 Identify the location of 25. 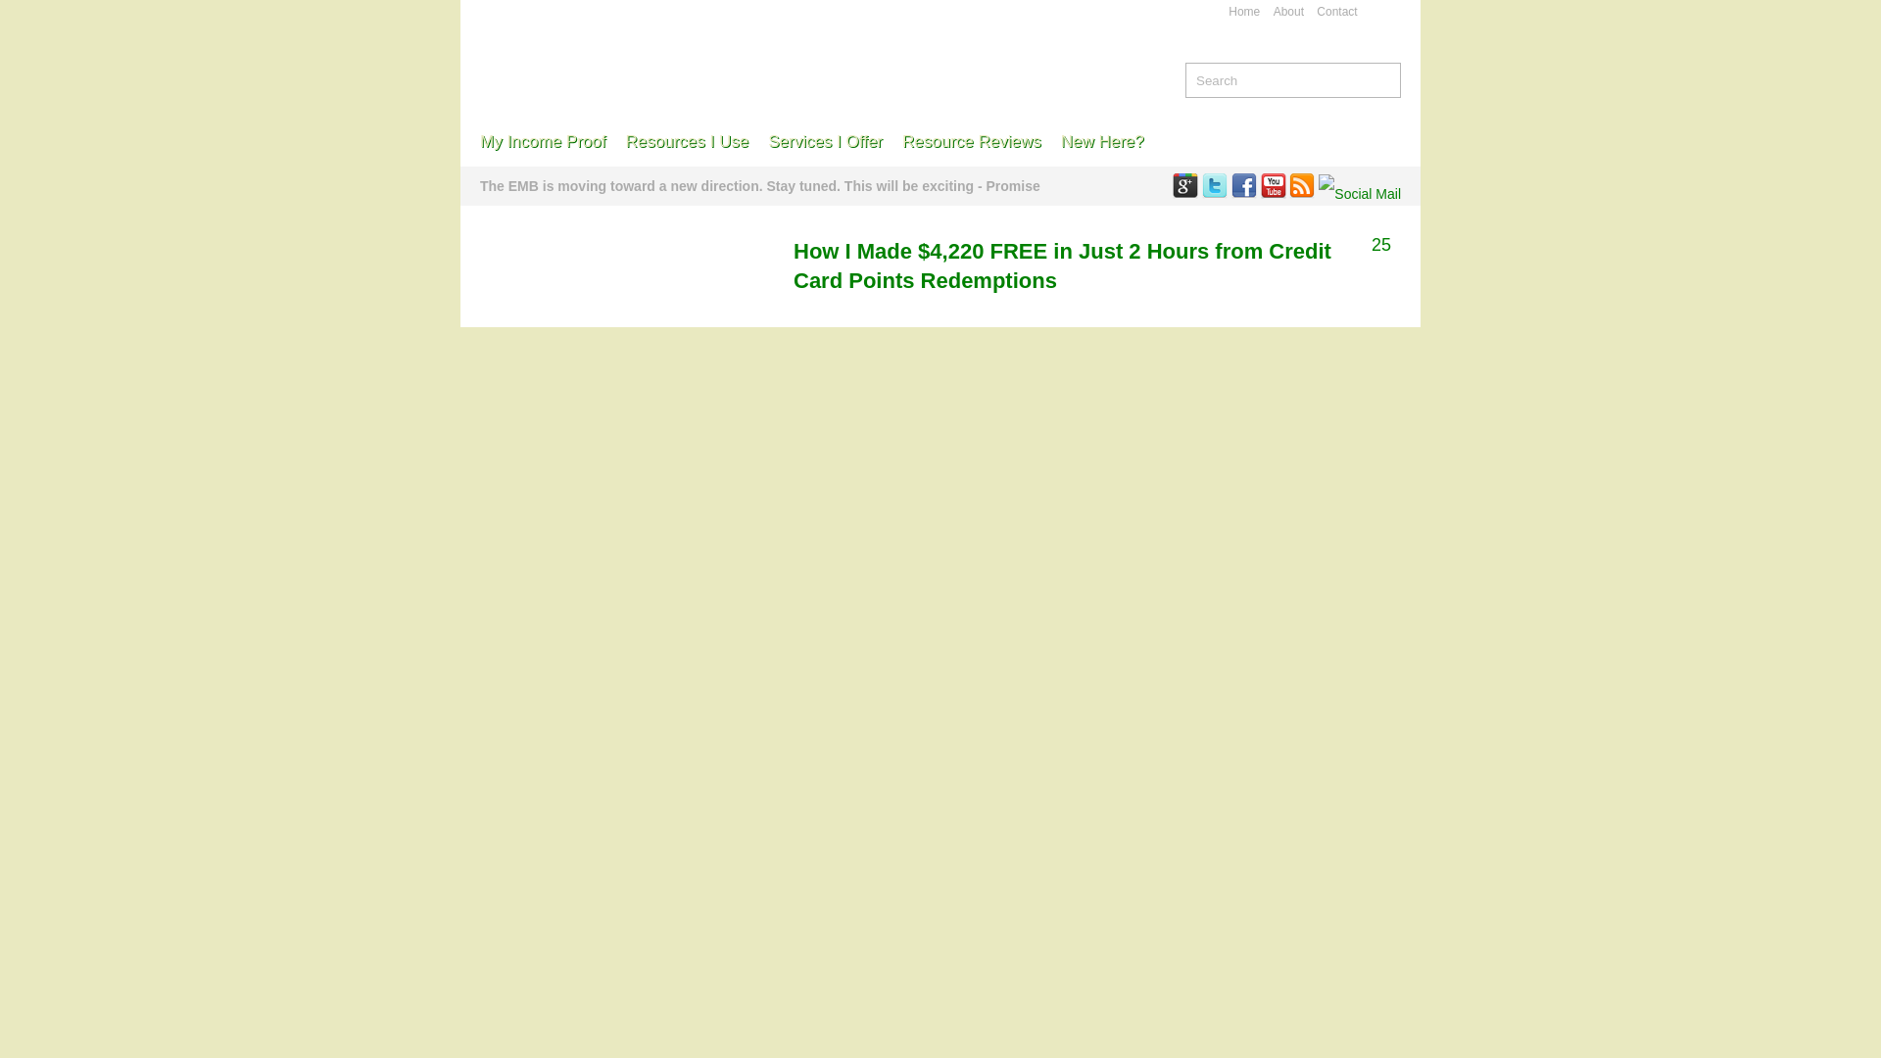
(1381, 245).